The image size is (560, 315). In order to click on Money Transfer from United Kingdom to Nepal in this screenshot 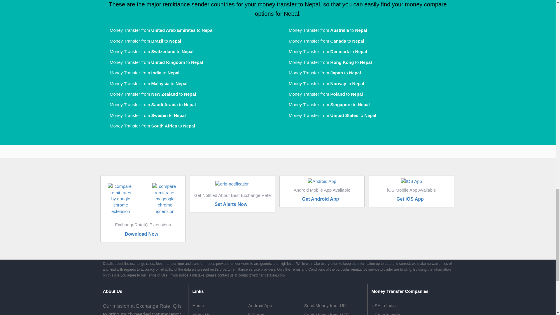, I will do `click(153, 62)`.